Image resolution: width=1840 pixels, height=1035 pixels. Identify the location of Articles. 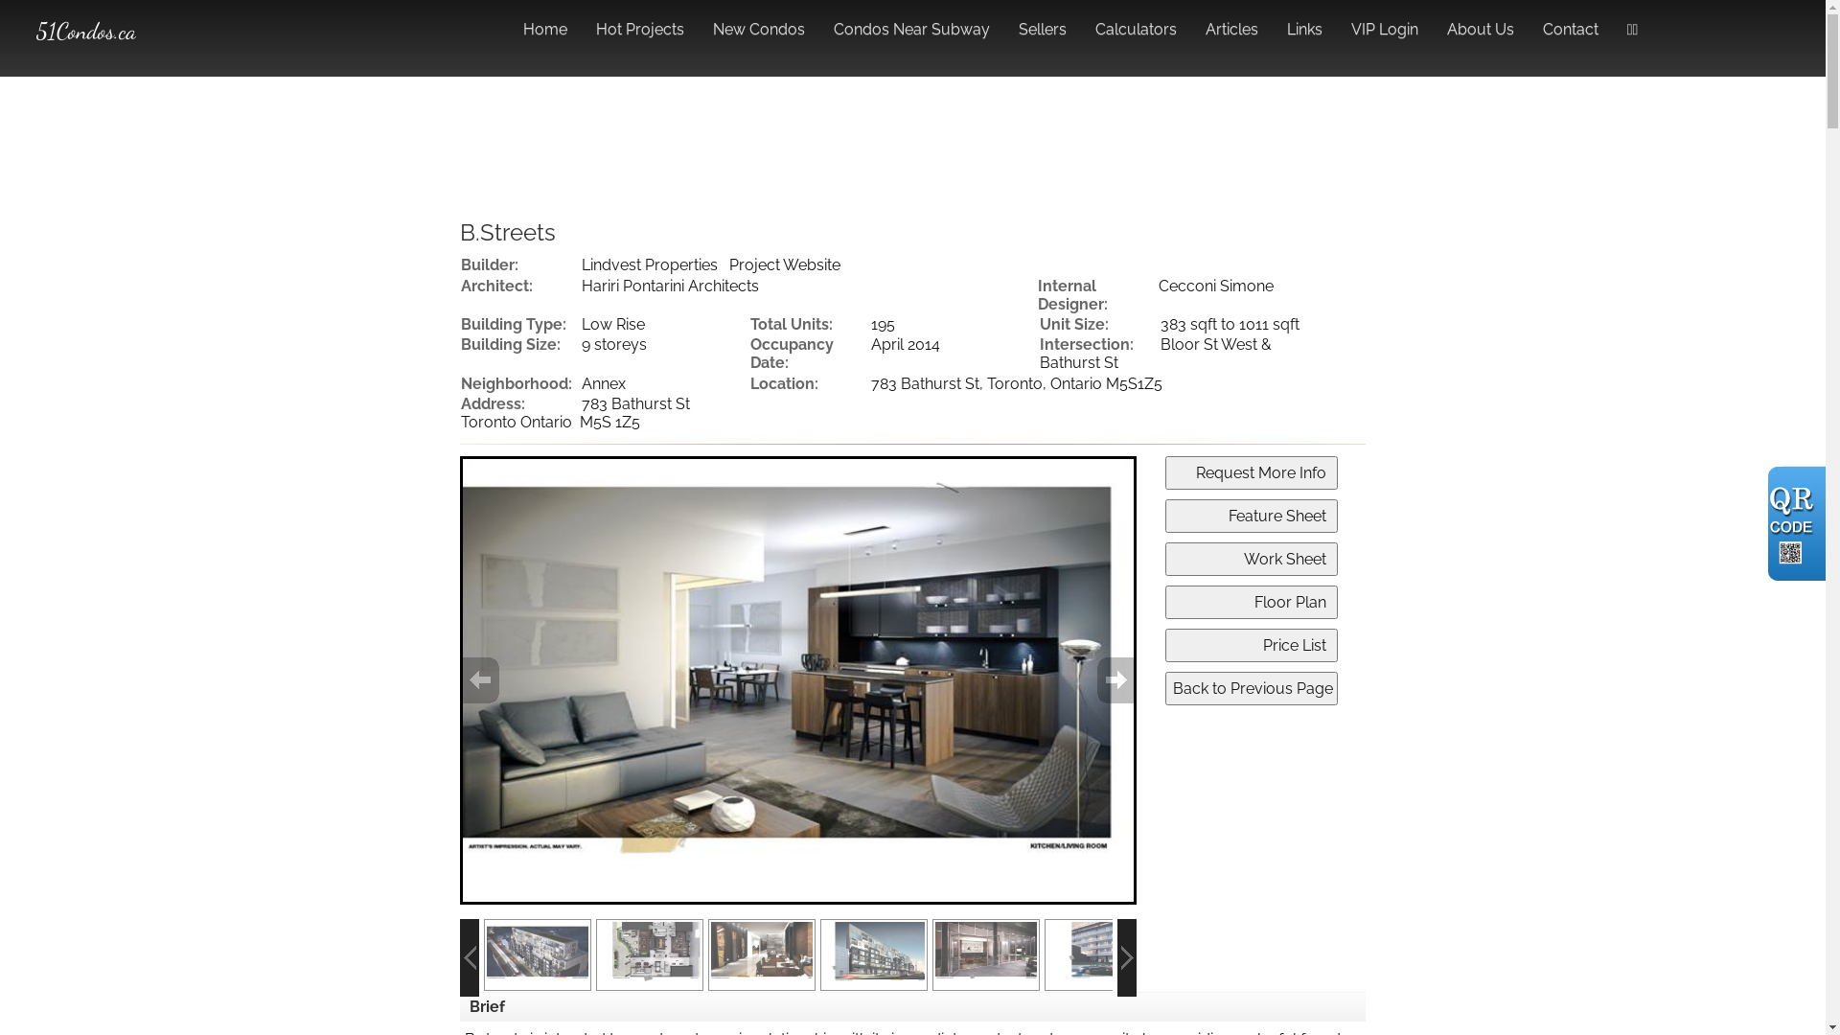
(1232, 23).